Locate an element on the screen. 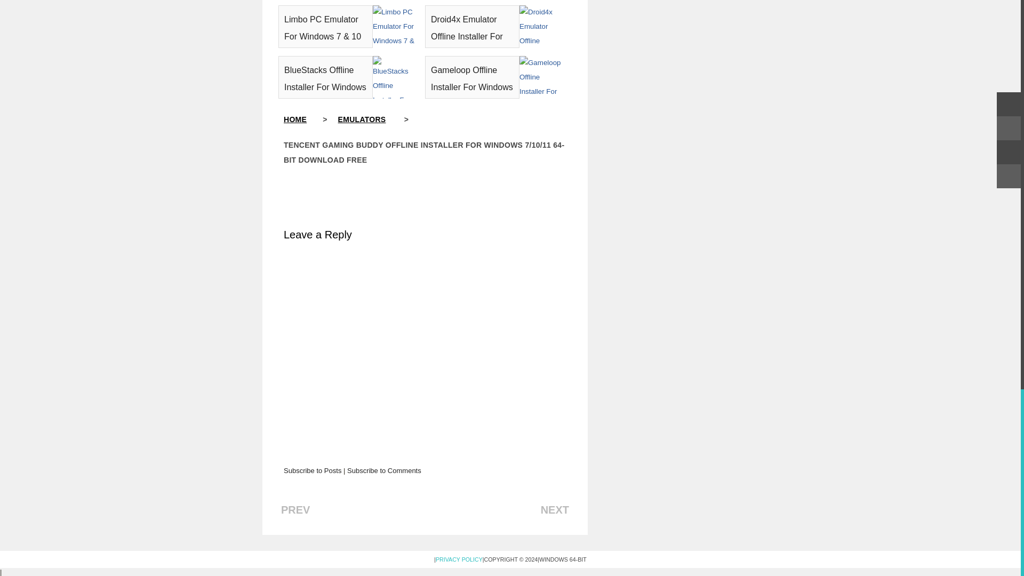 The width and height of the screenshot is (1024, 576). Newer Post is located at coordinates (555, 510).